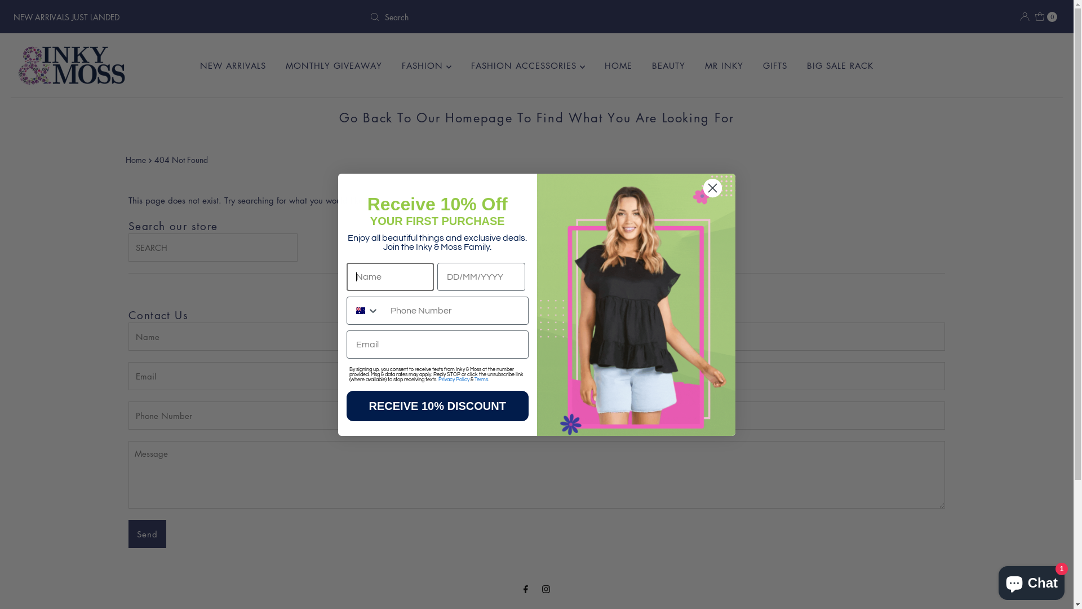  I want to click on 0, so click(1046, 17).